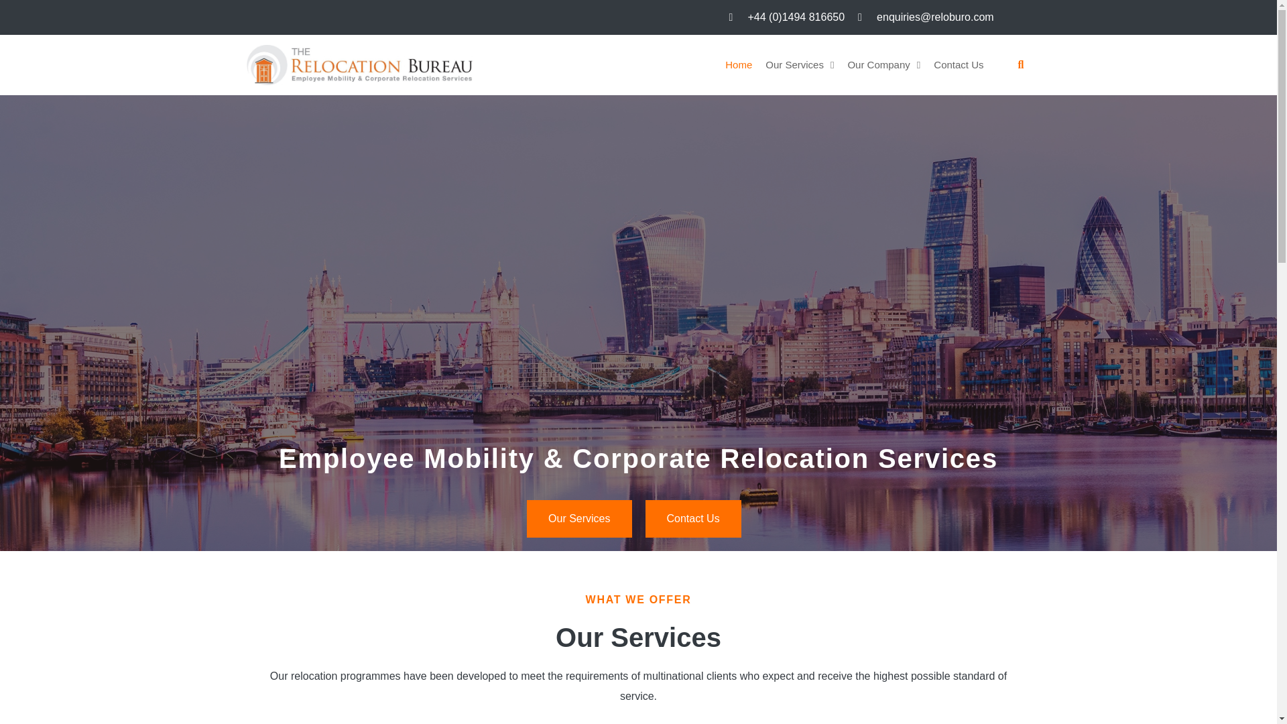  What do you see at coordinates (692, 519) in the screenshot?
I see `Contact Us` at bounding box center [692, 519].